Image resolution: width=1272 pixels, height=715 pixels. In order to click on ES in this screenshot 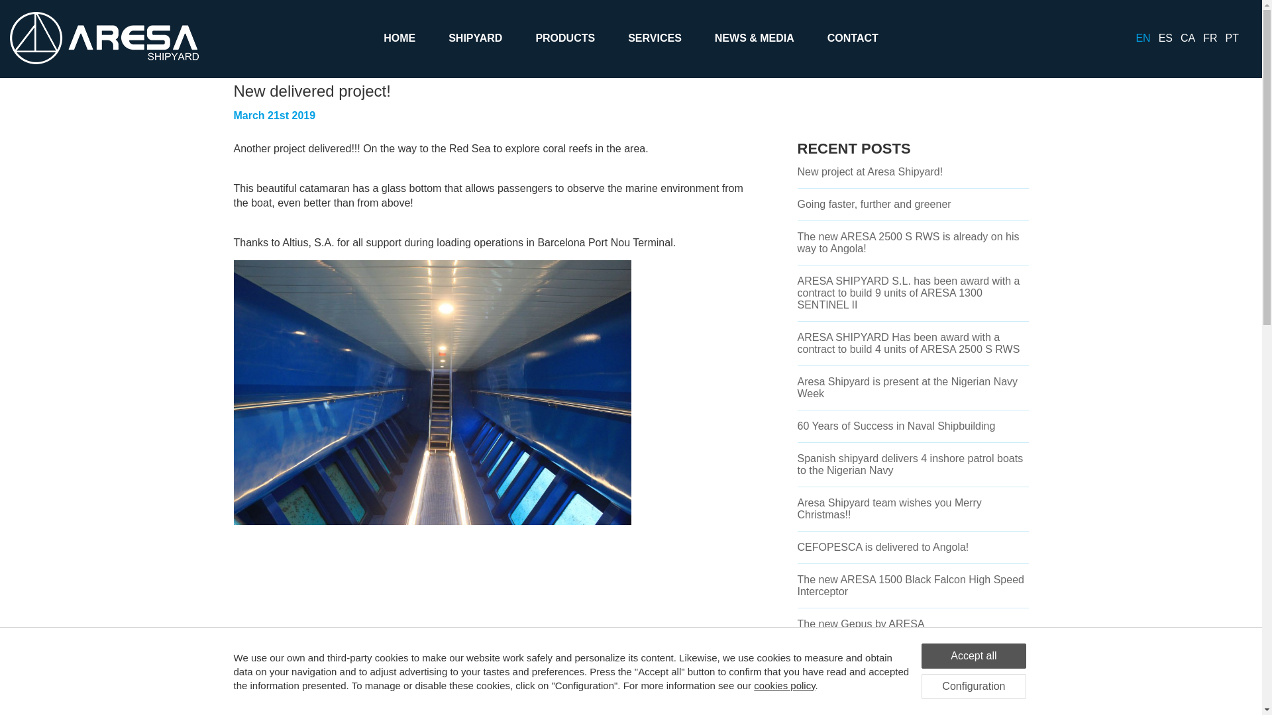, I will do `click(1166, 37)`.